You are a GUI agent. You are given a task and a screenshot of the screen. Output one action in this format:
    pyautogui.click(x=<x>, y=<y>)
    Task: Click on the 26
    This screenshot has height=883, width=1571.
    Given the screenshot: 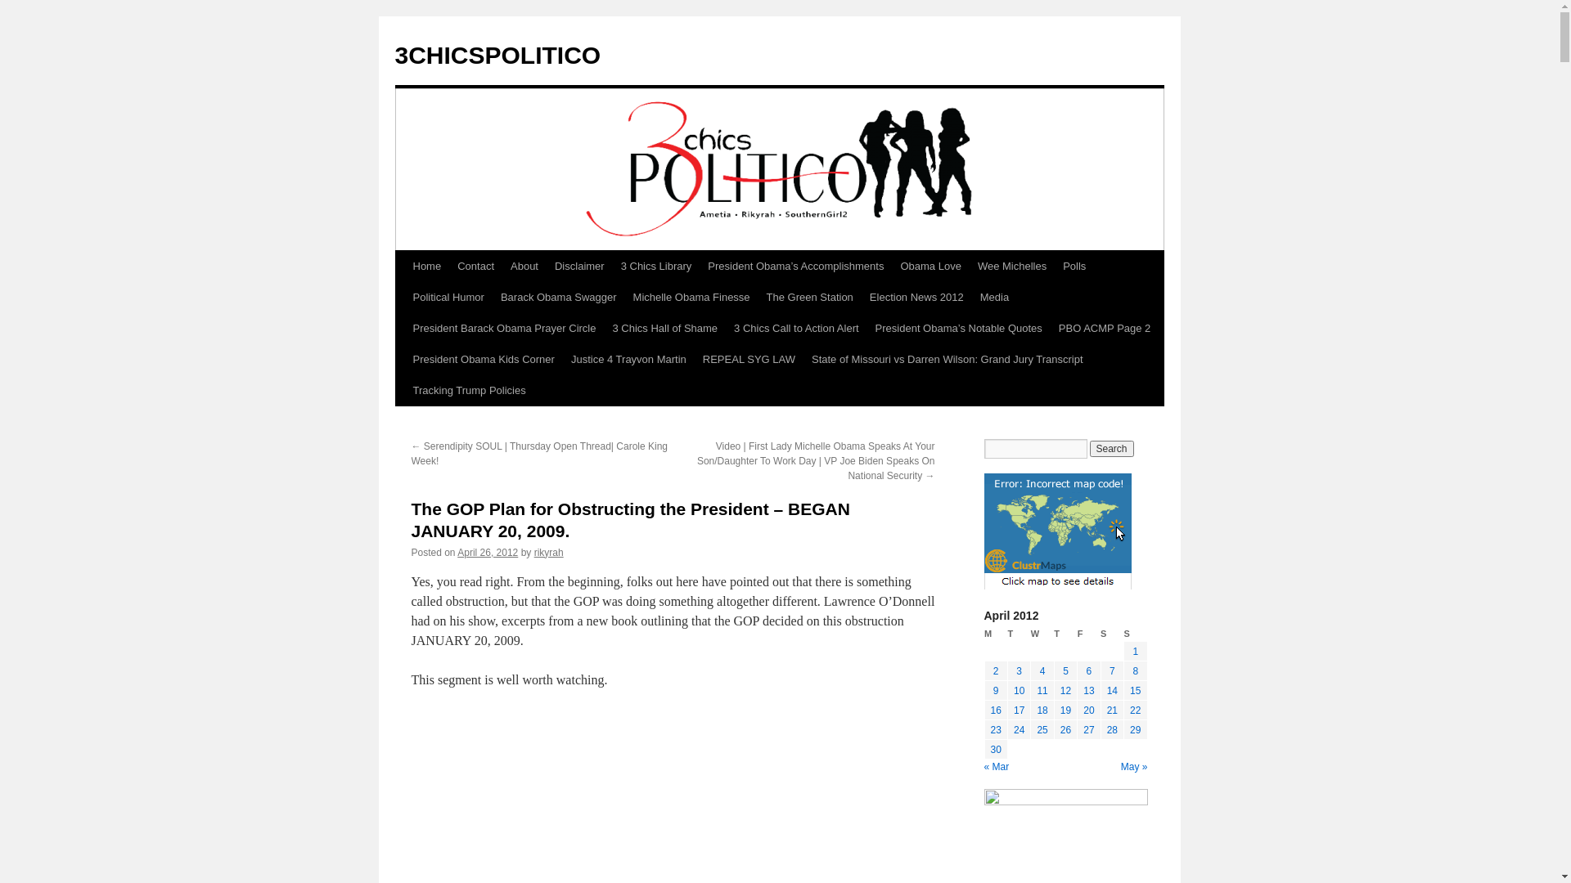 What is the action you would take?
    pyautogui.click(x=1065, y=730)
    